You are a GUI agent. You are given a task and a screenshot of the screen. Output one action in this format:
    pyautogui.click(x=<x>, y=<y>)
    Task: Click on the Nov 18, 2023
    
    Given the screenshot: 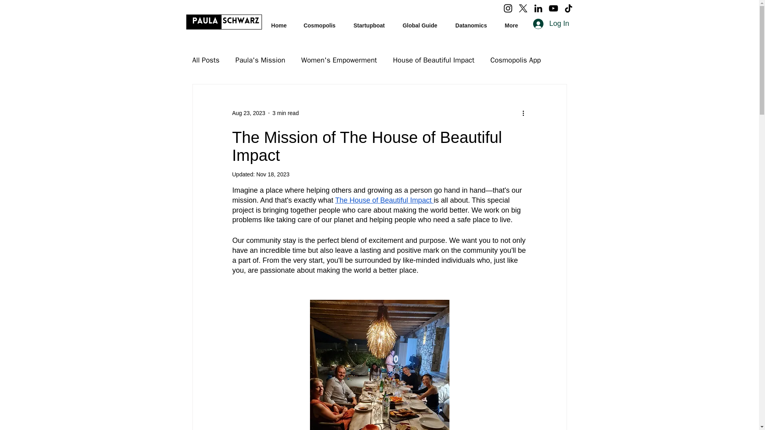 What is the action you would take?
    pyautogui.click(x=273, y=174)
    